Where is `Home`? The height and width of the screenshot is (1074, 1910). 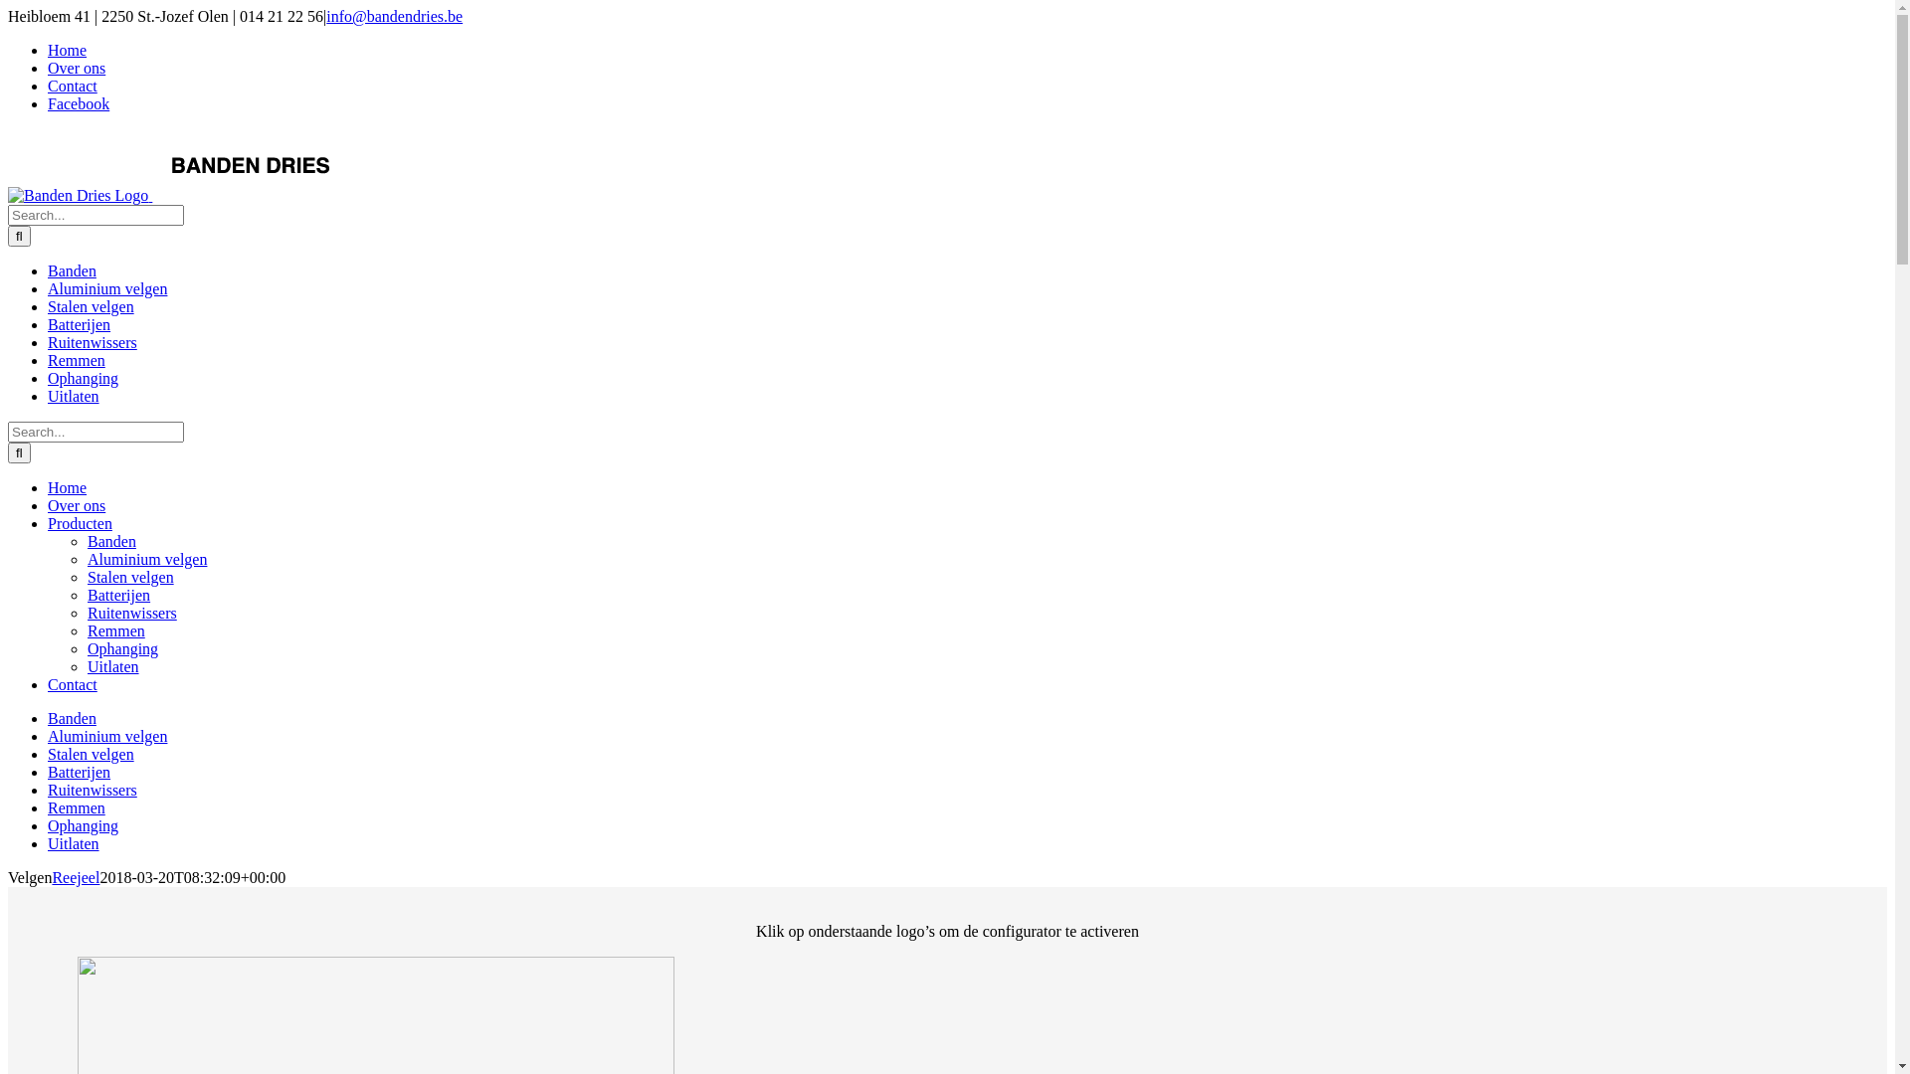 Home is located at coordinates (68, 487).